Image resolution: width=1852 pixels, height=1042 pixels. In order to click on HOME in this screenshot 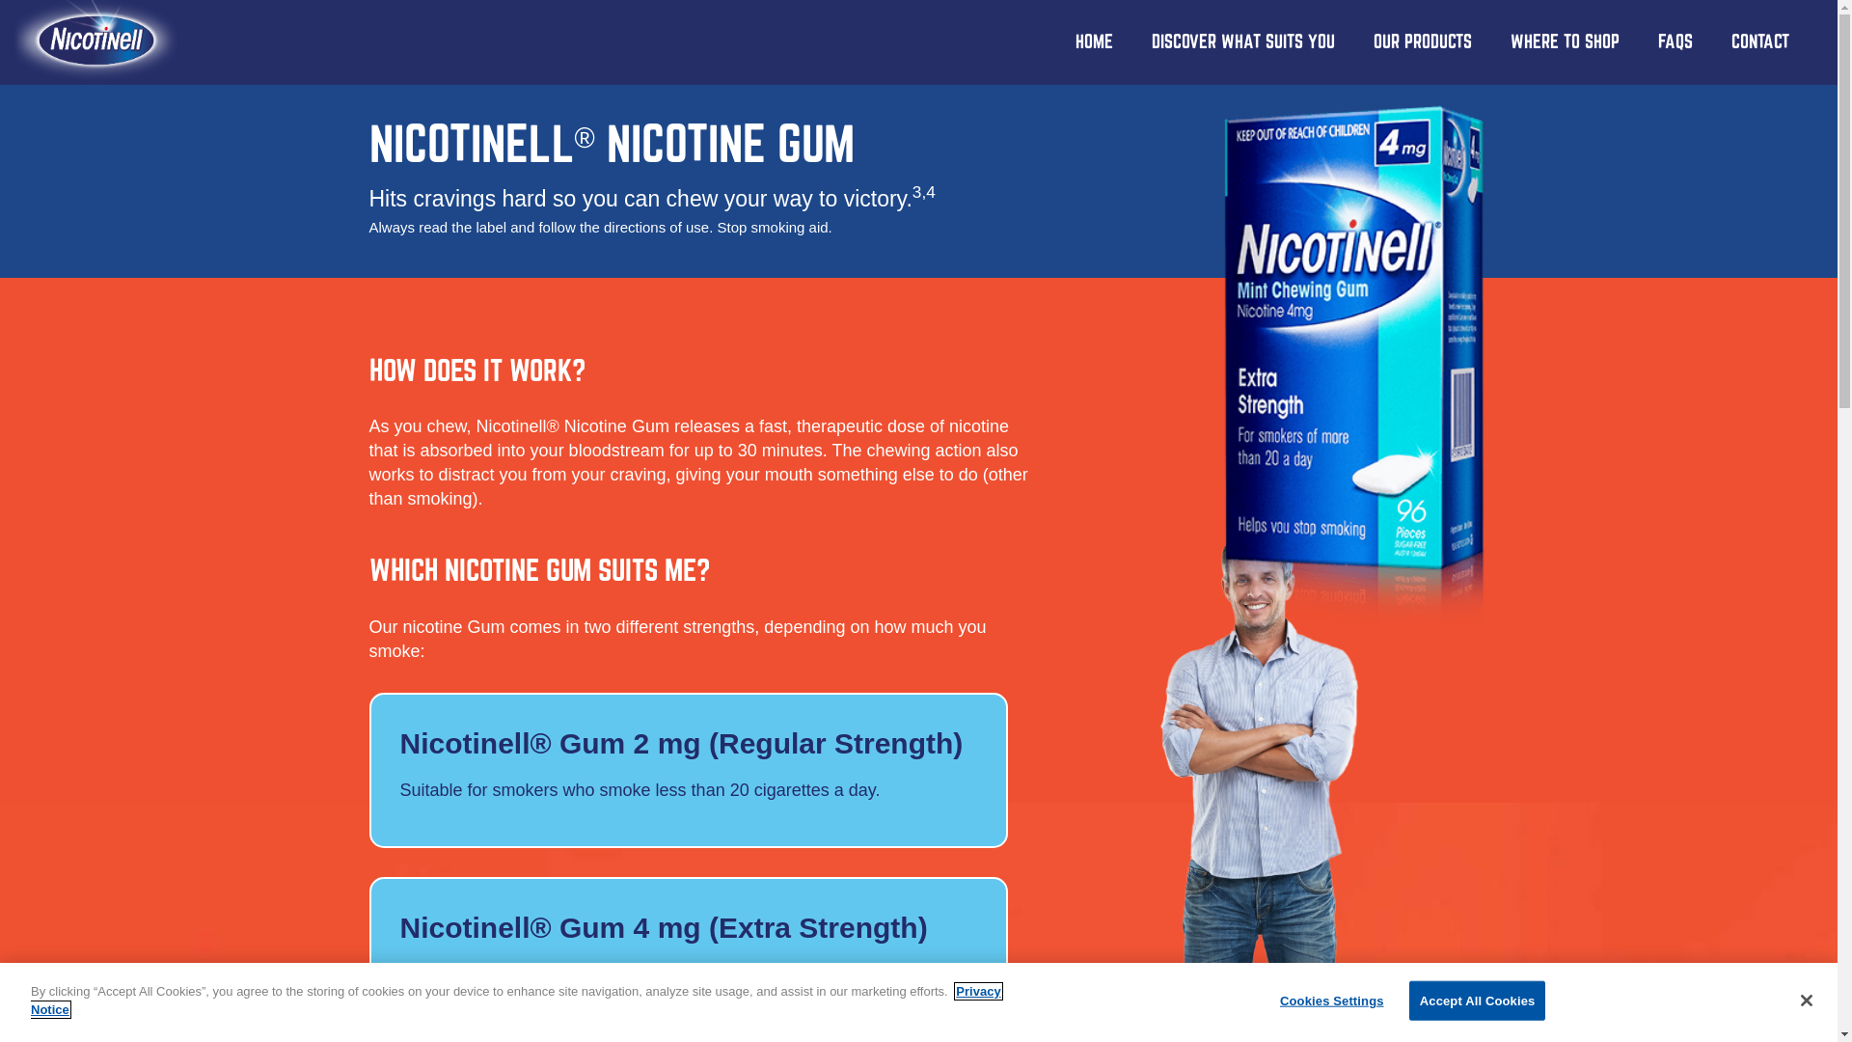, I will do `click(1094, 42)`.